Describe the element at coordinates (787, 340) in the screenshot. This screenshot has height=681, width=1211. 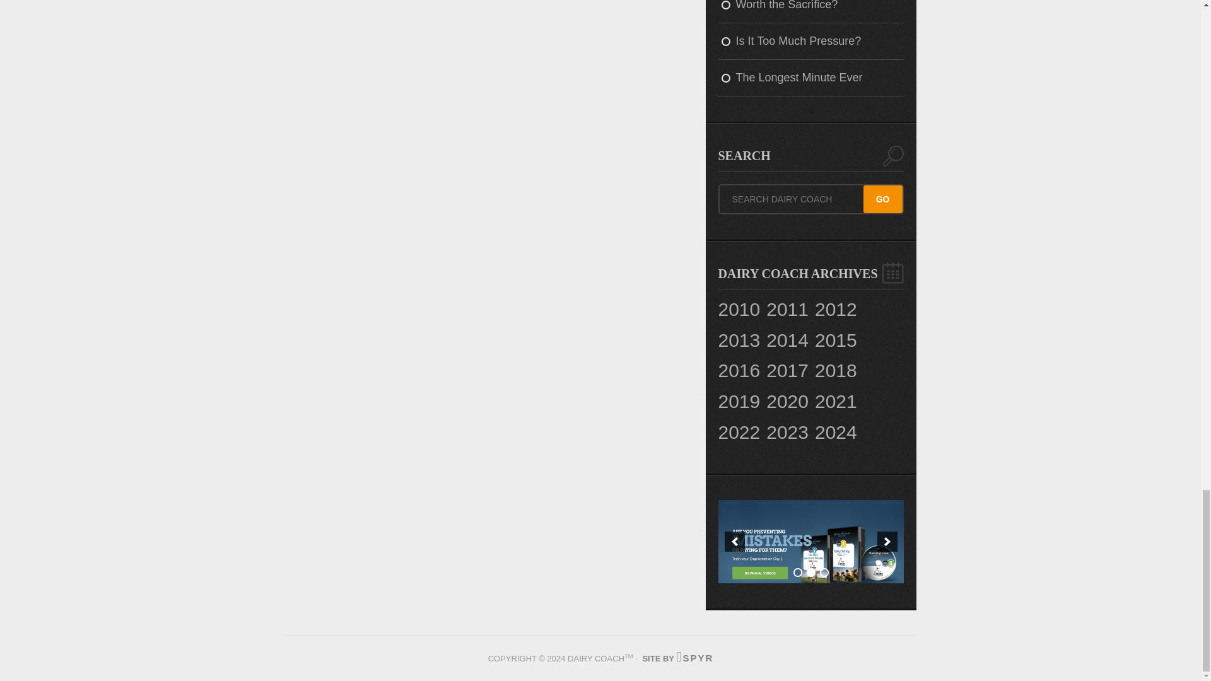
I see `2014` at that location.